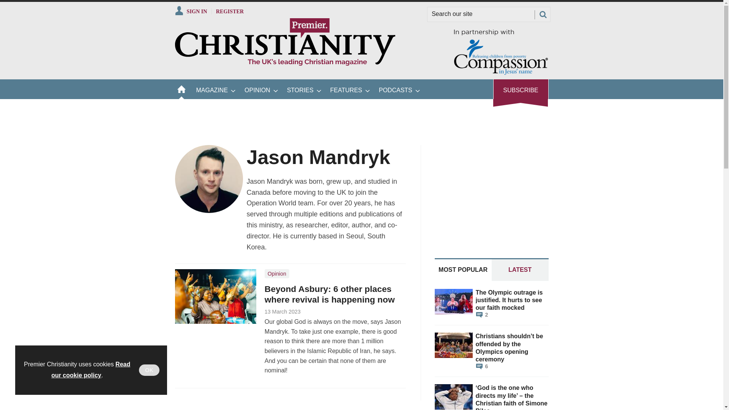  I want to click on SIGN IN, so click(191, 11).